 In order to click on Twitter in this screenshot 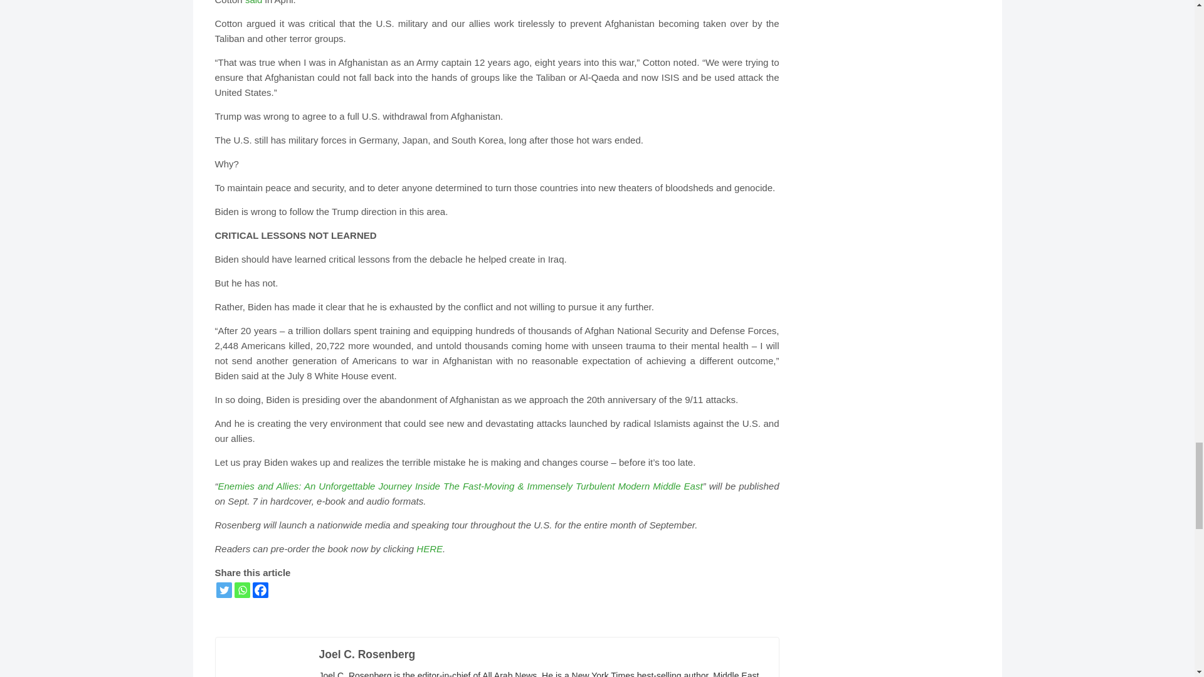, I will do `click(223, 589)`.